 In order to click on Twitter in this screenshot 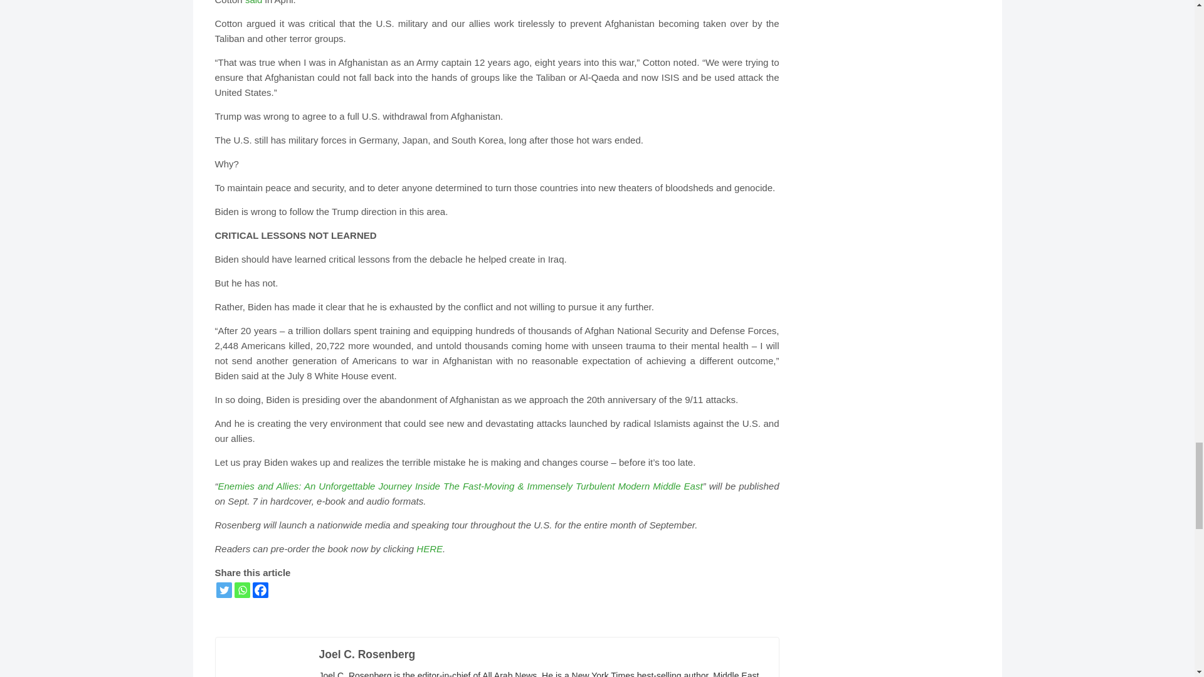, I will do `click(223, 589)`.